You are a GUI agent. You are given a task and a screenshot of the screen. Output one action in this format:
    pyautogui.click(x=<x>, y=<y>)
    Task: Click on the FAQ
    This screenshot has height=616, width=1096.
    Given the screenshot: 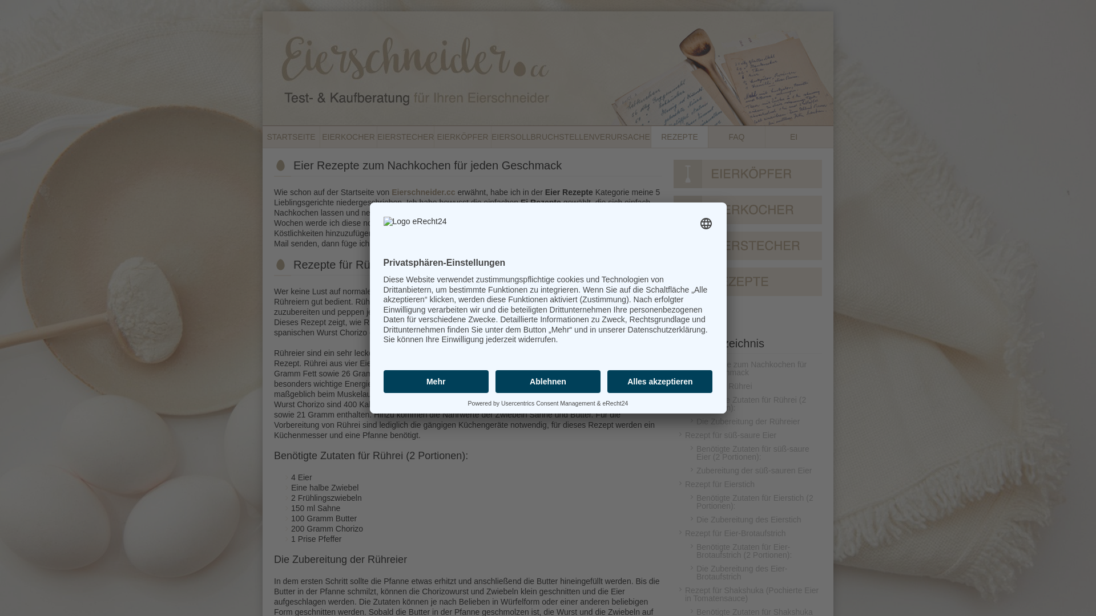 What is the action you would take?
    pyautogui.click(x=736, y=137)
    